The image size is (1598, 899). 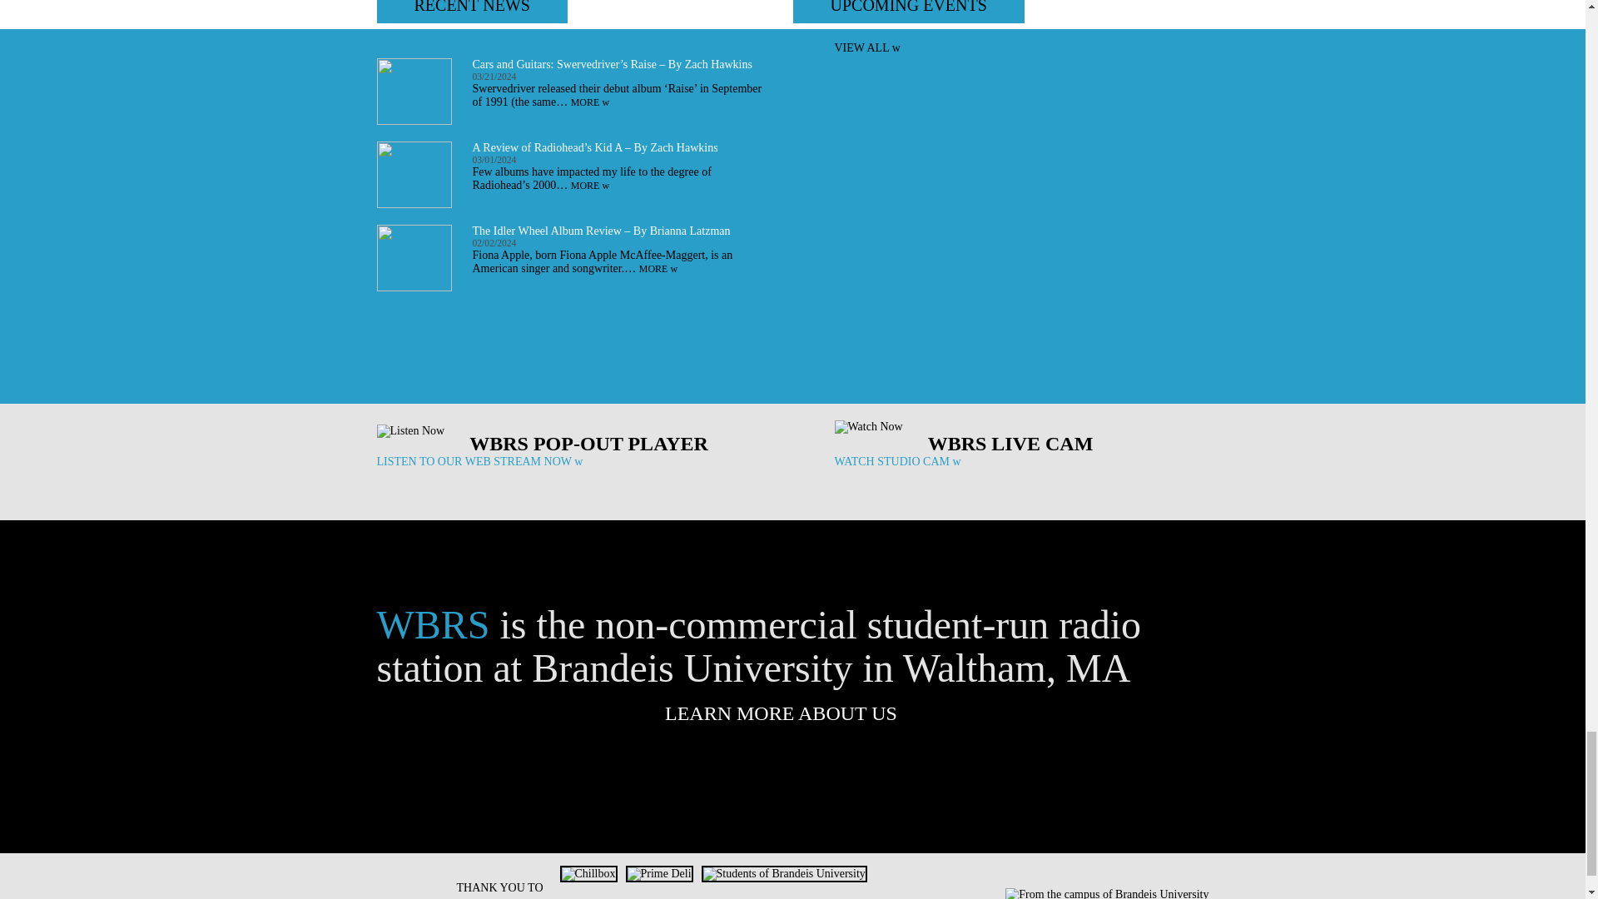 I want to click on WBRS LIVE CAM, so click(x=1010, y=443).